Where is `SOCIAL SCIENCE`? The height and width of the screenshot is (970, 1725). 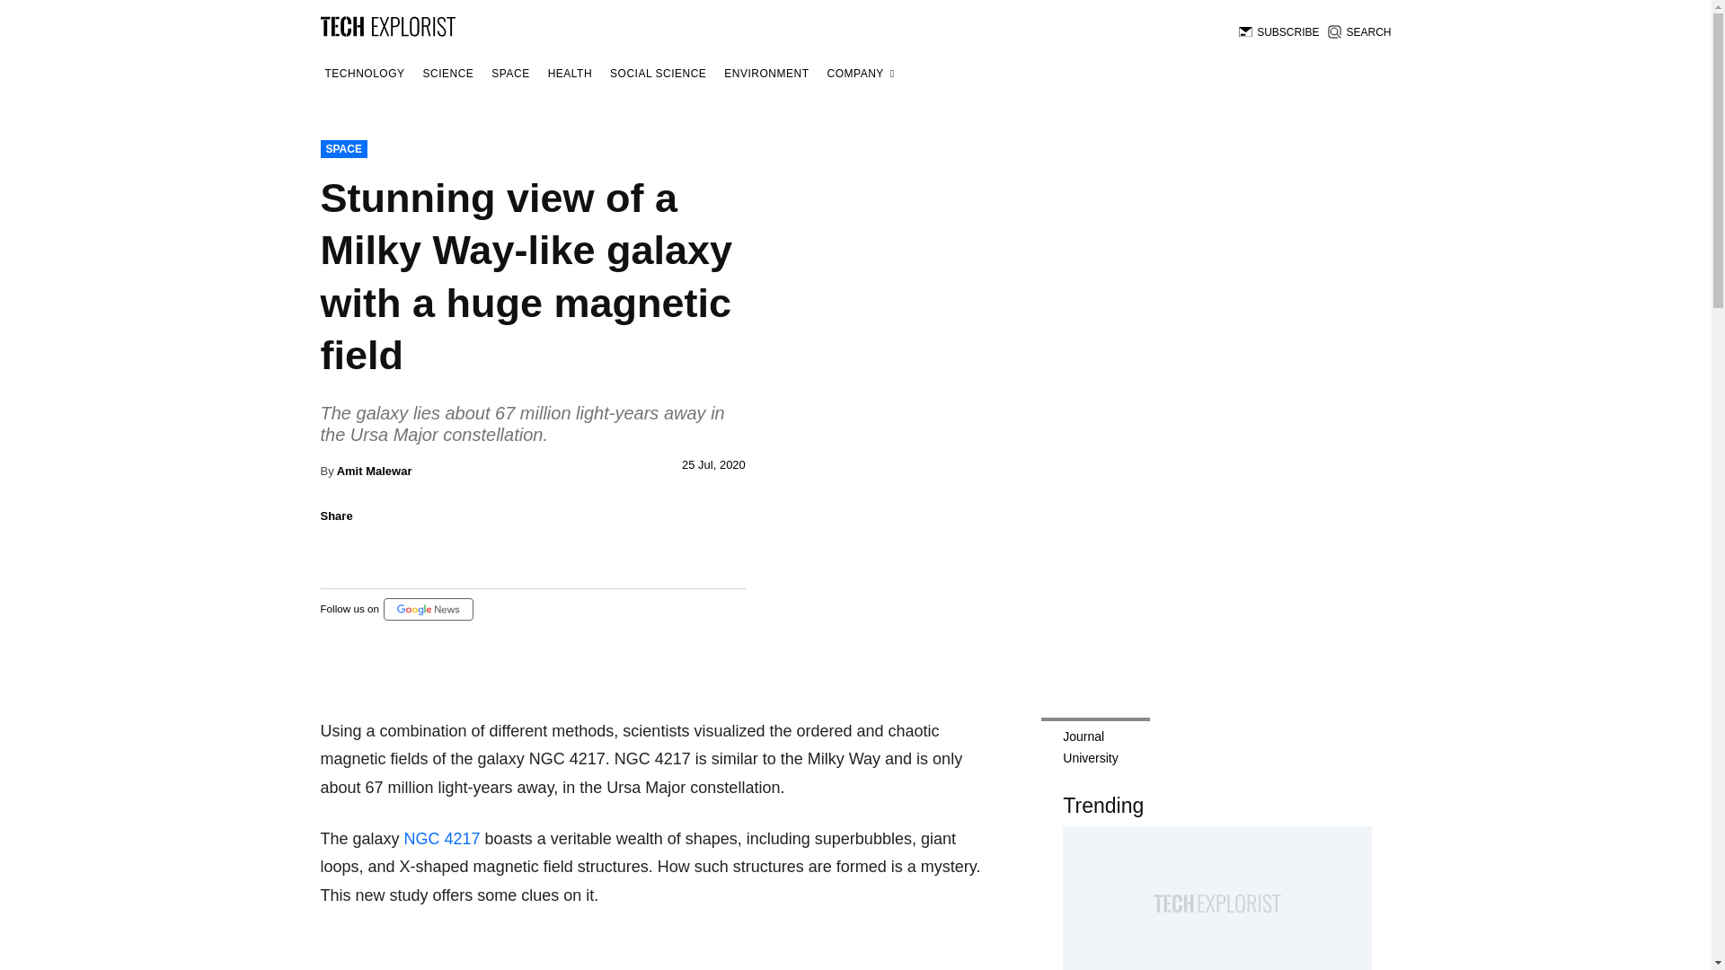 SOCIAL SCIENCE is located at coordinates (658, 74).